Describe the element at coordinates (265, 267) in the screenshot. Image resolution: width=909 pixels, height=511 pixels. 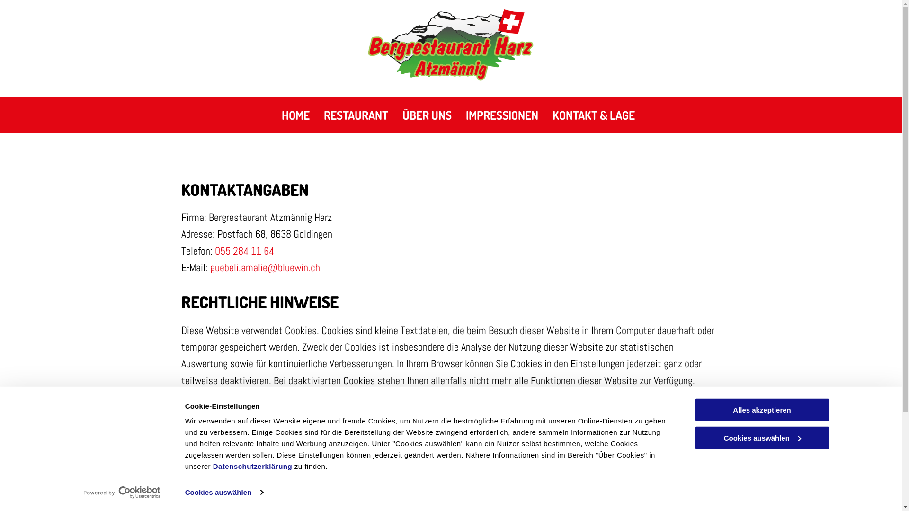
I see `guebeli.amalie@bluewin.ch` at that location.